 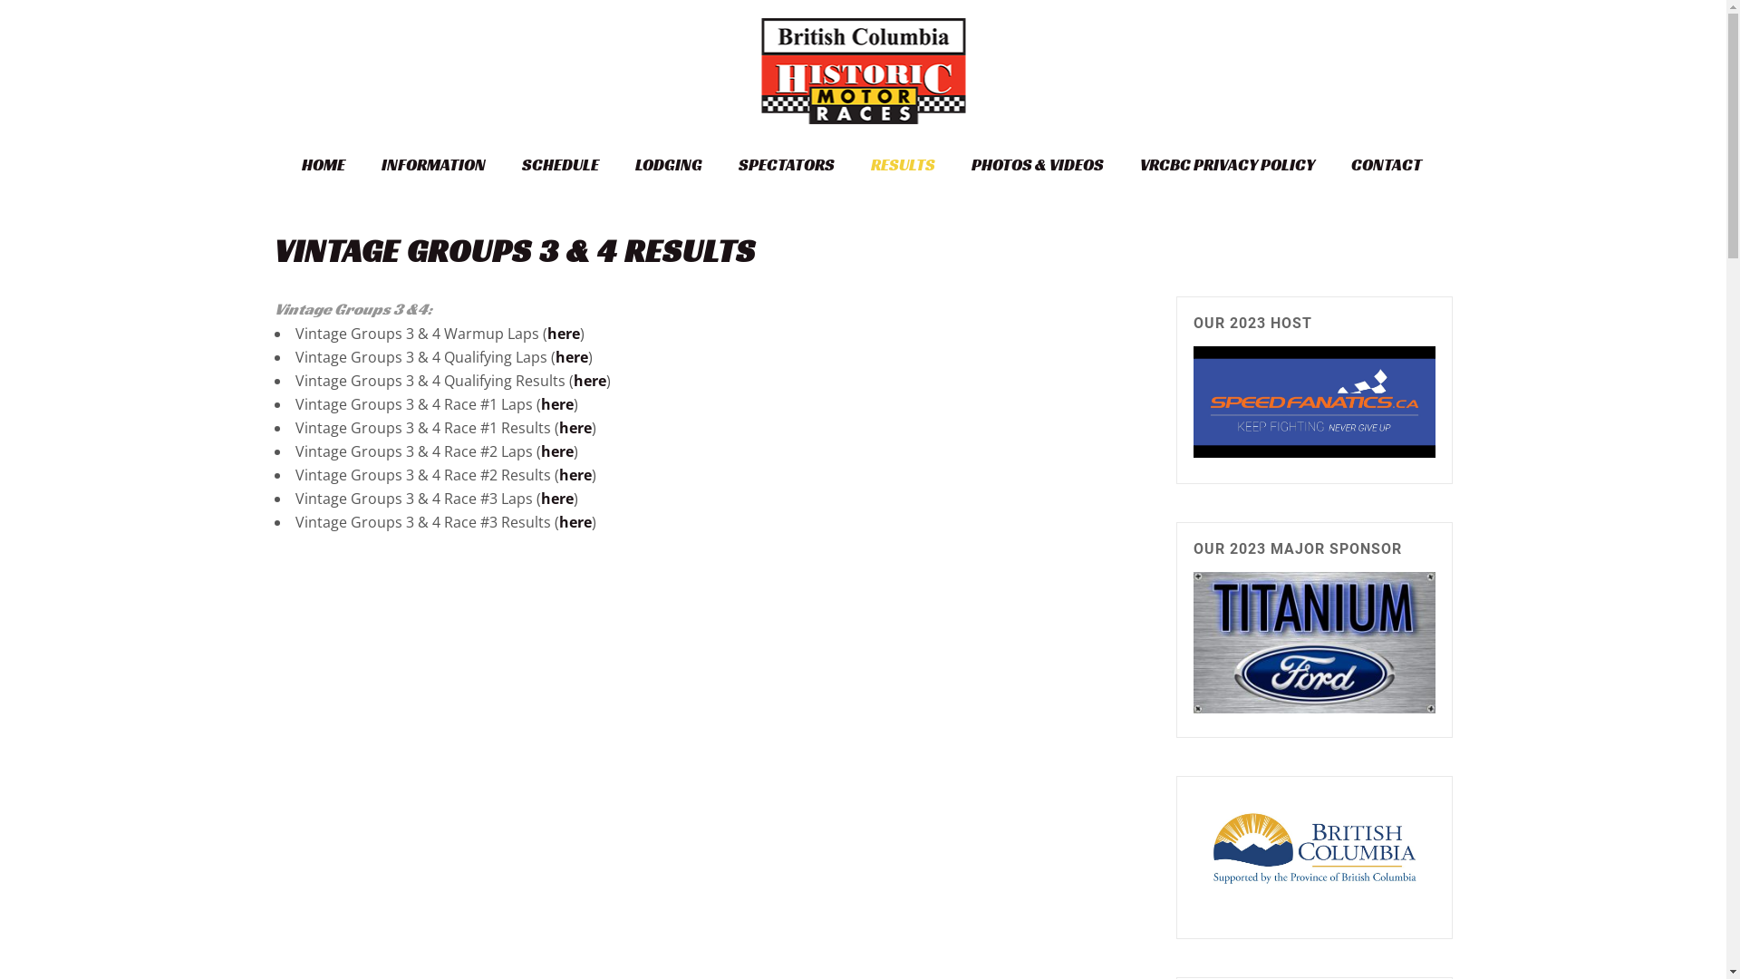 I want to click on INFORMATION, so click(x=433, y=165).